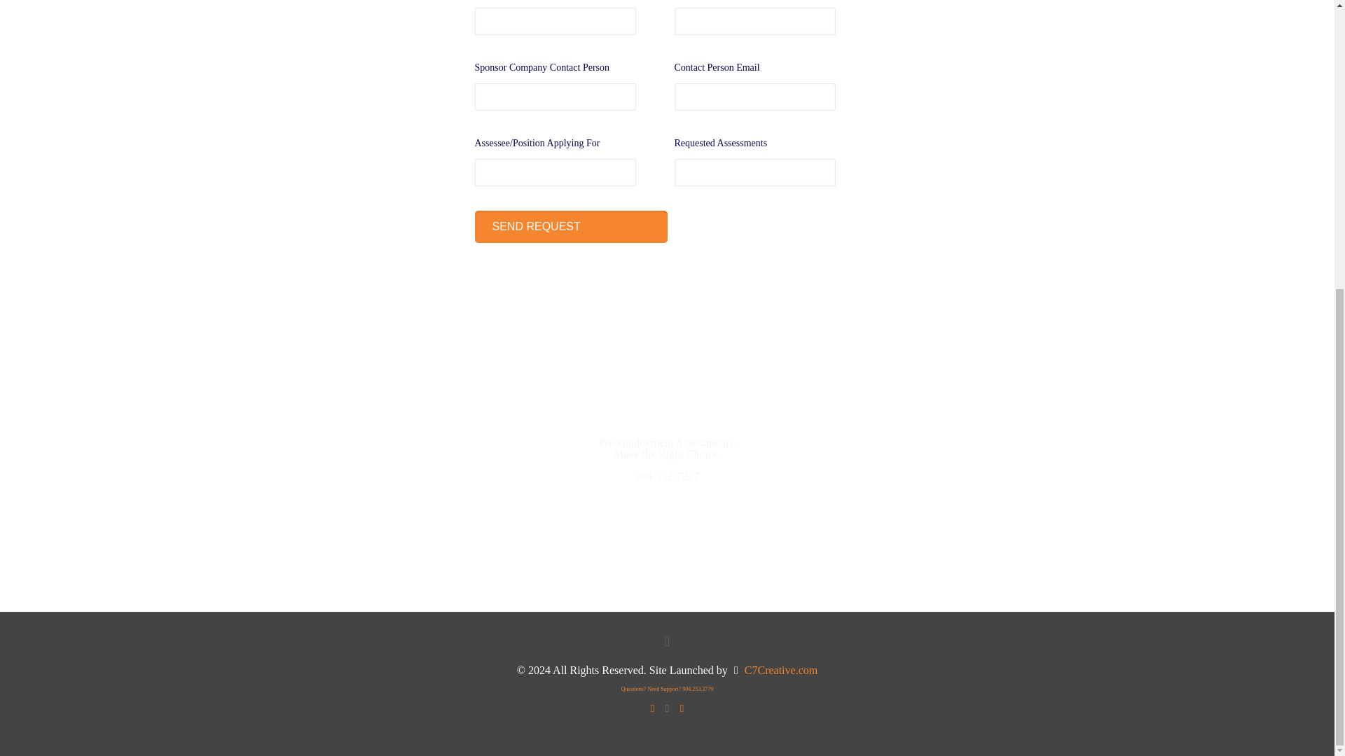  What do you see at coordinates (570, 227) in the screenshot?
I see `SEND REQUEST` at bounding box center [570, 227].